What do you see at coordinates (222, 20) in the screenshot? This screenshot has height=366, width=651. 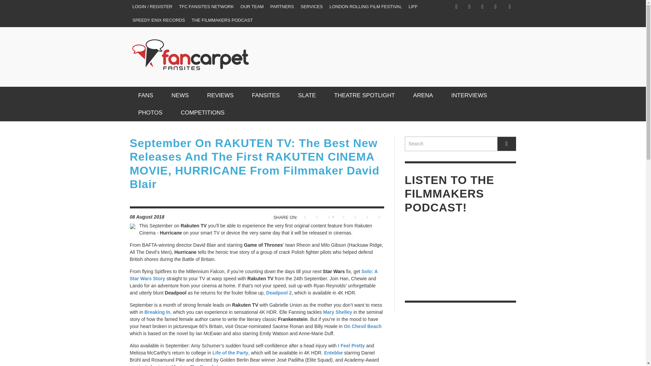 I see `THE FILMMAKERS PODCAST` at bounding box center [222, 20].